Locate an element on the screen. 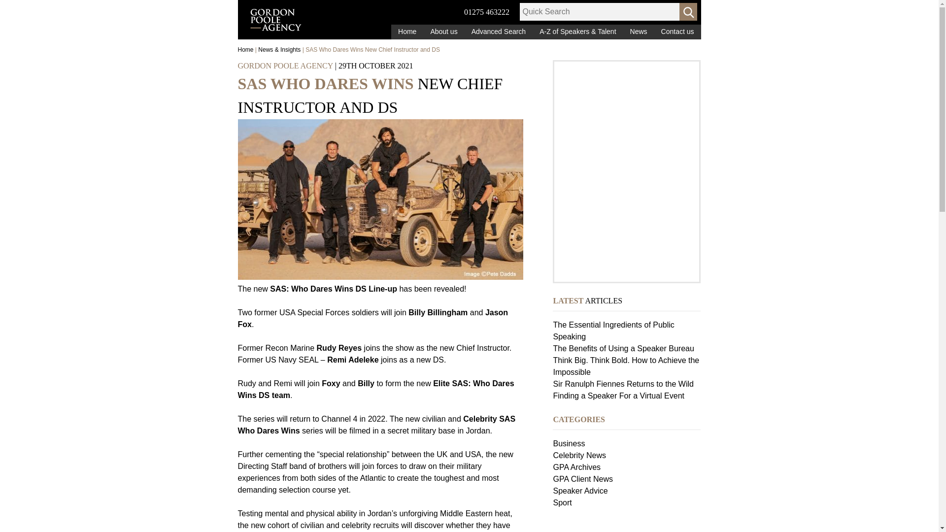  Read about our Speaker Bureau and Talent Agency is located at coordinates (443, 32).